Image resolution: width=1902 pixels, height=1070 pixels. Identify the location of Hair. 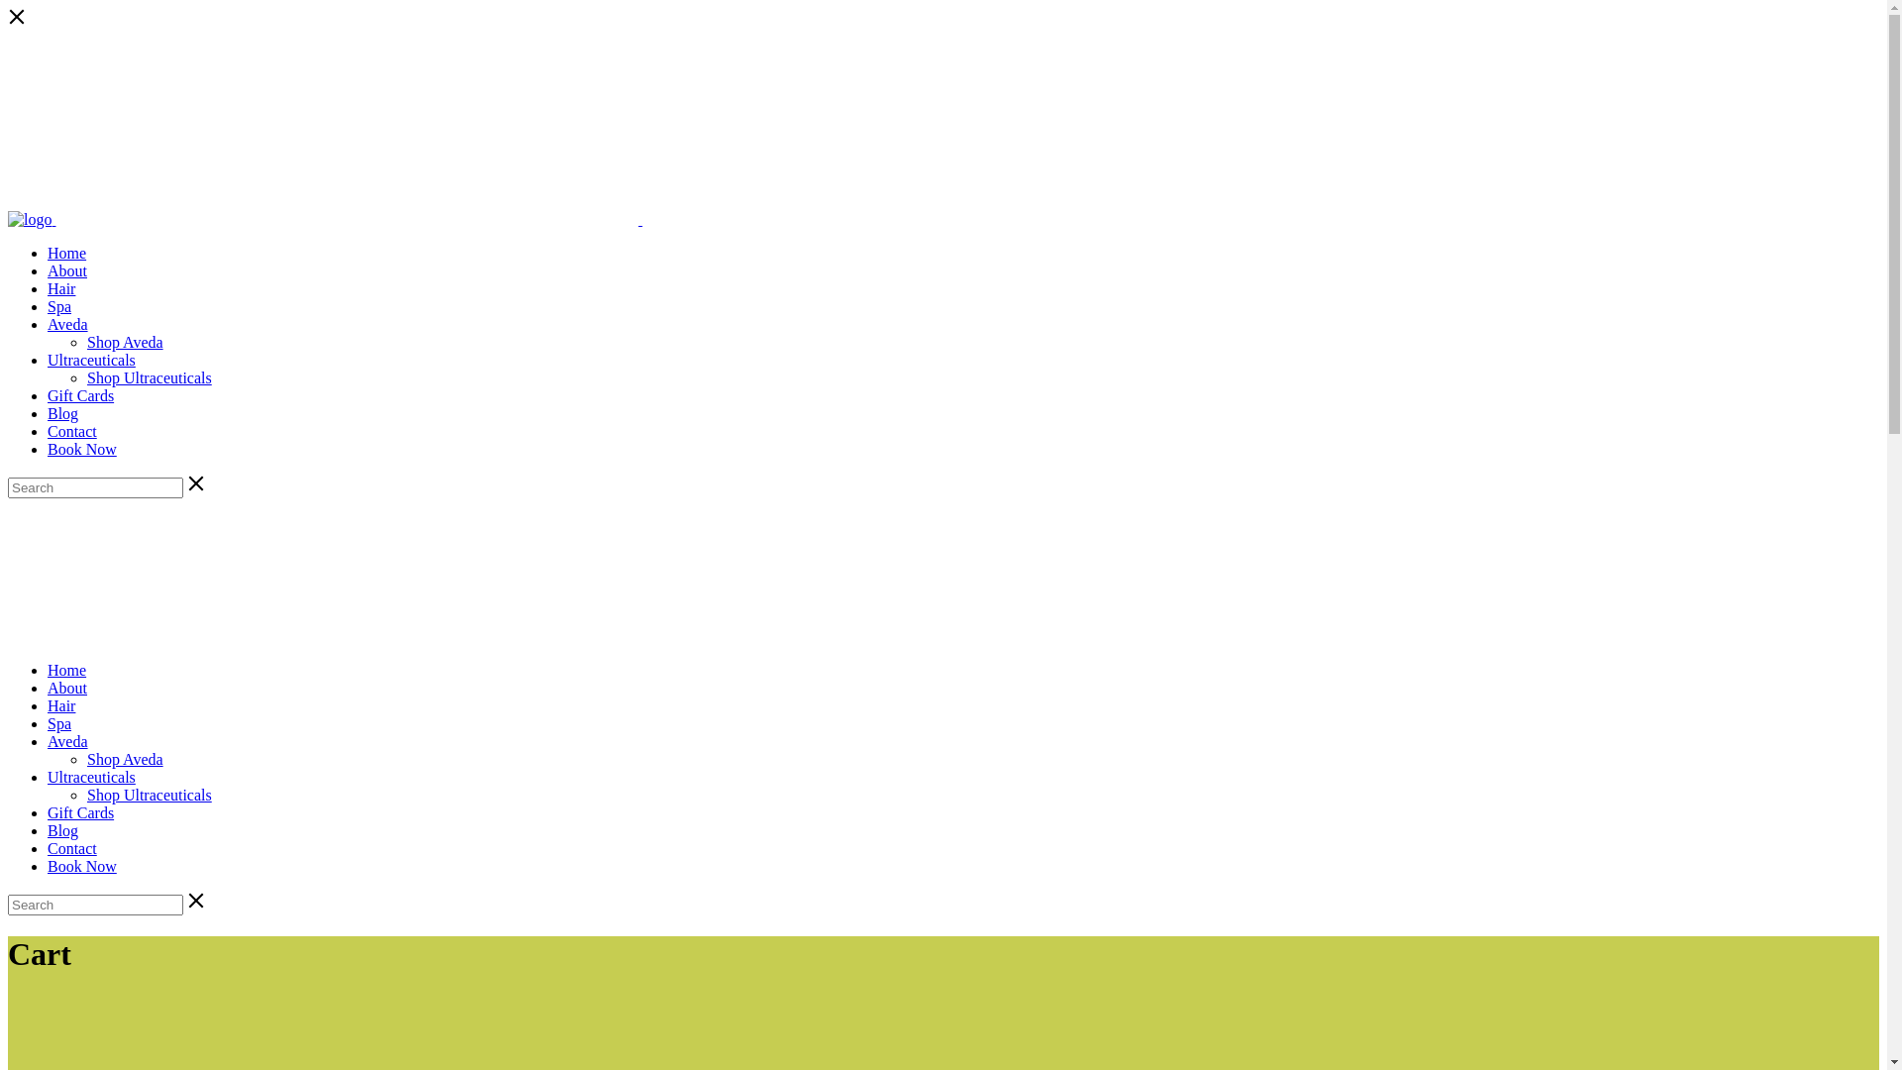
(61, 289).